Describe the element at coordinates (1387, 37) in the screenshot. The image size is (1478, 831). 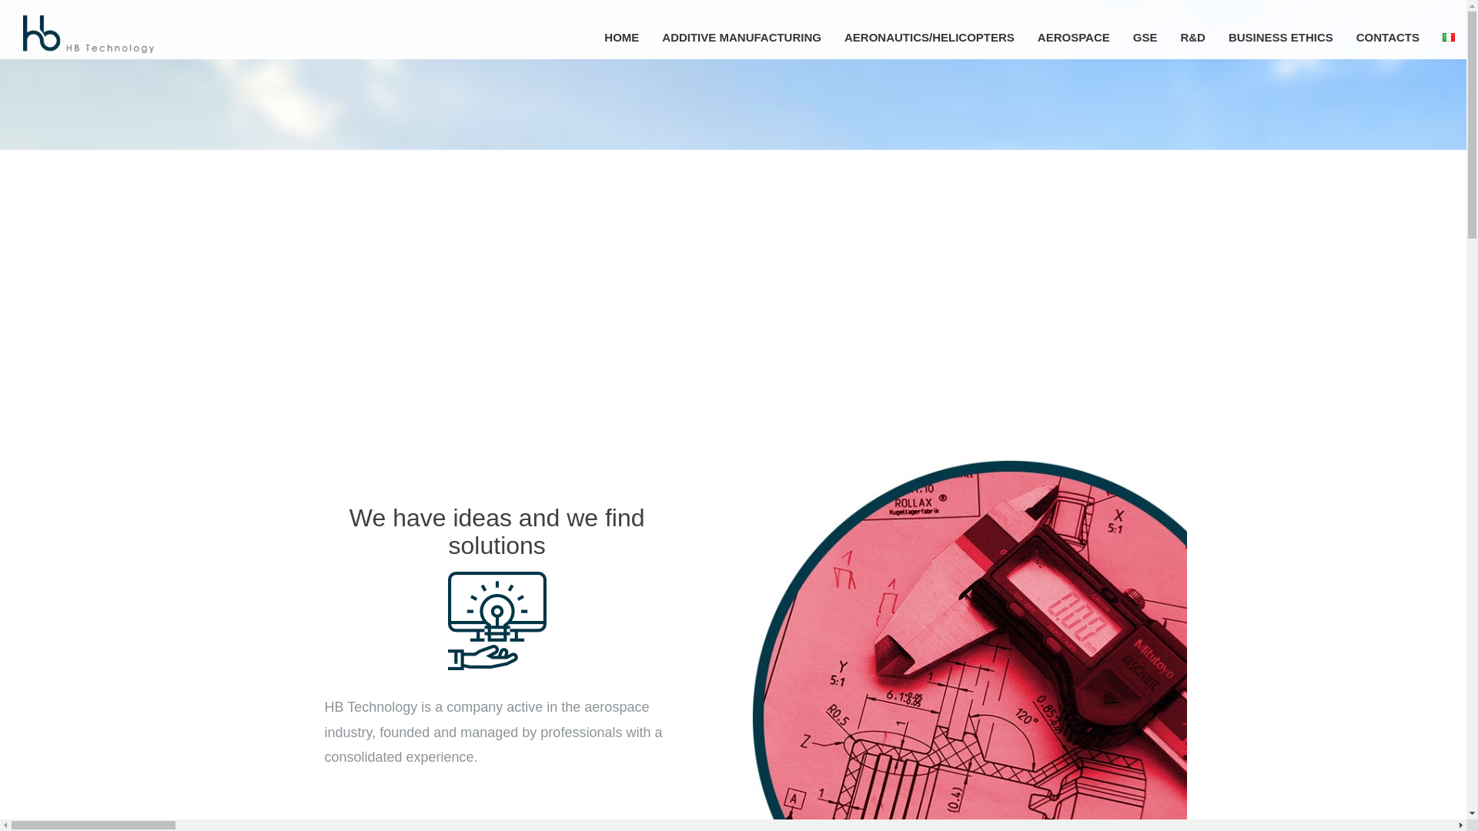
I see `CONTACTS` at that location.